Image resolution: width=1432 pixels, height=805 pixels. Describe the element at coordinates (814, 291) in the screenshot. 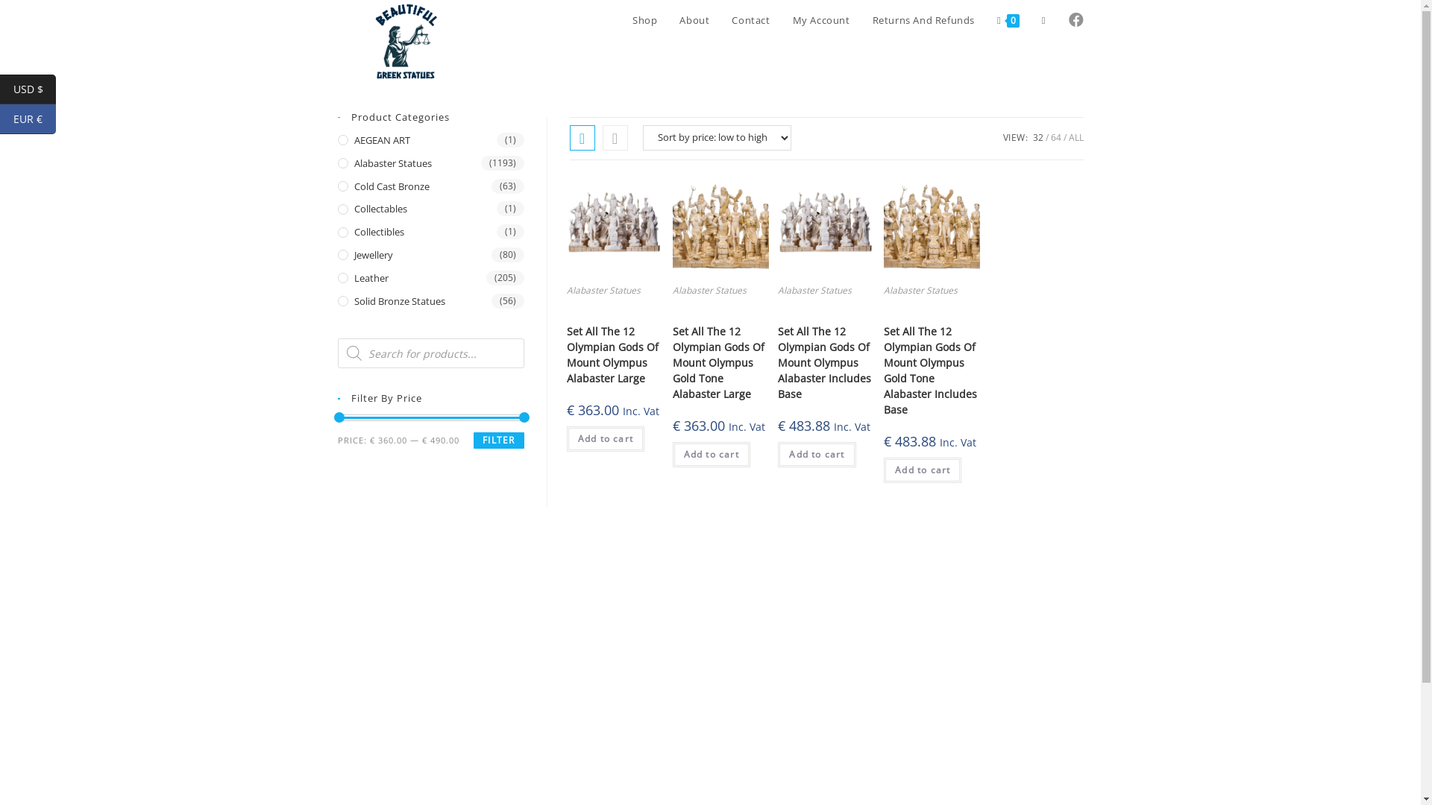

I see `Alabaster Statues` at that location.